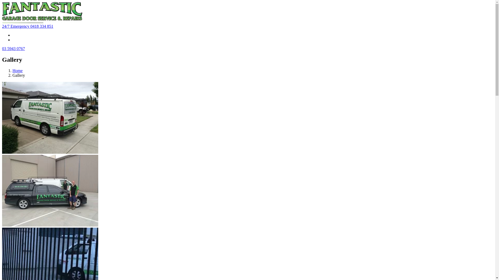 The width and height of the screenshot is (499, 280). What do you see at coordinates (247, 118) in the screenshot?
I see `Quick View` at bounding box center [247, 118].